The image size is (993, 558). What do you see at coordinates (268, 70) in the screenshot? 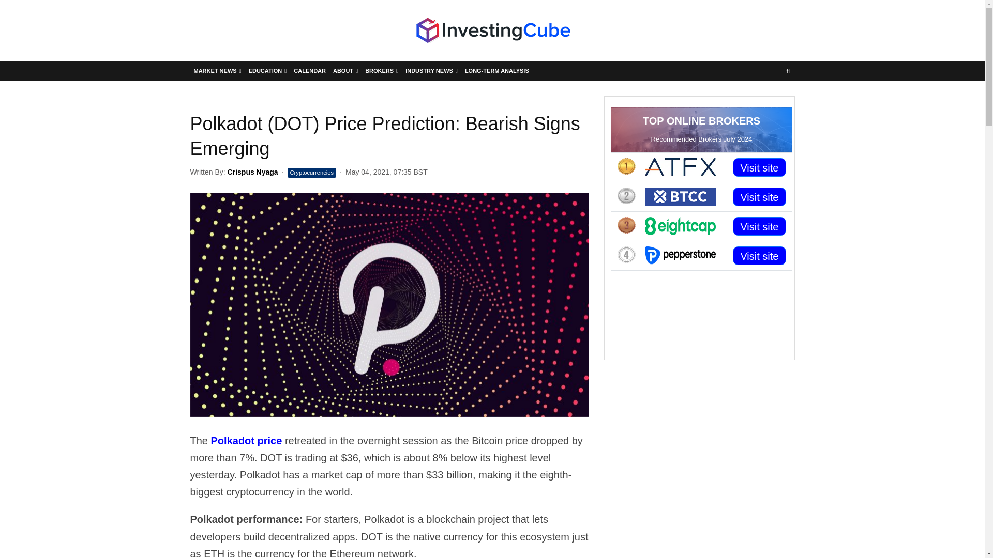
I see `EDUCATION` at bounding box center [268, 70].